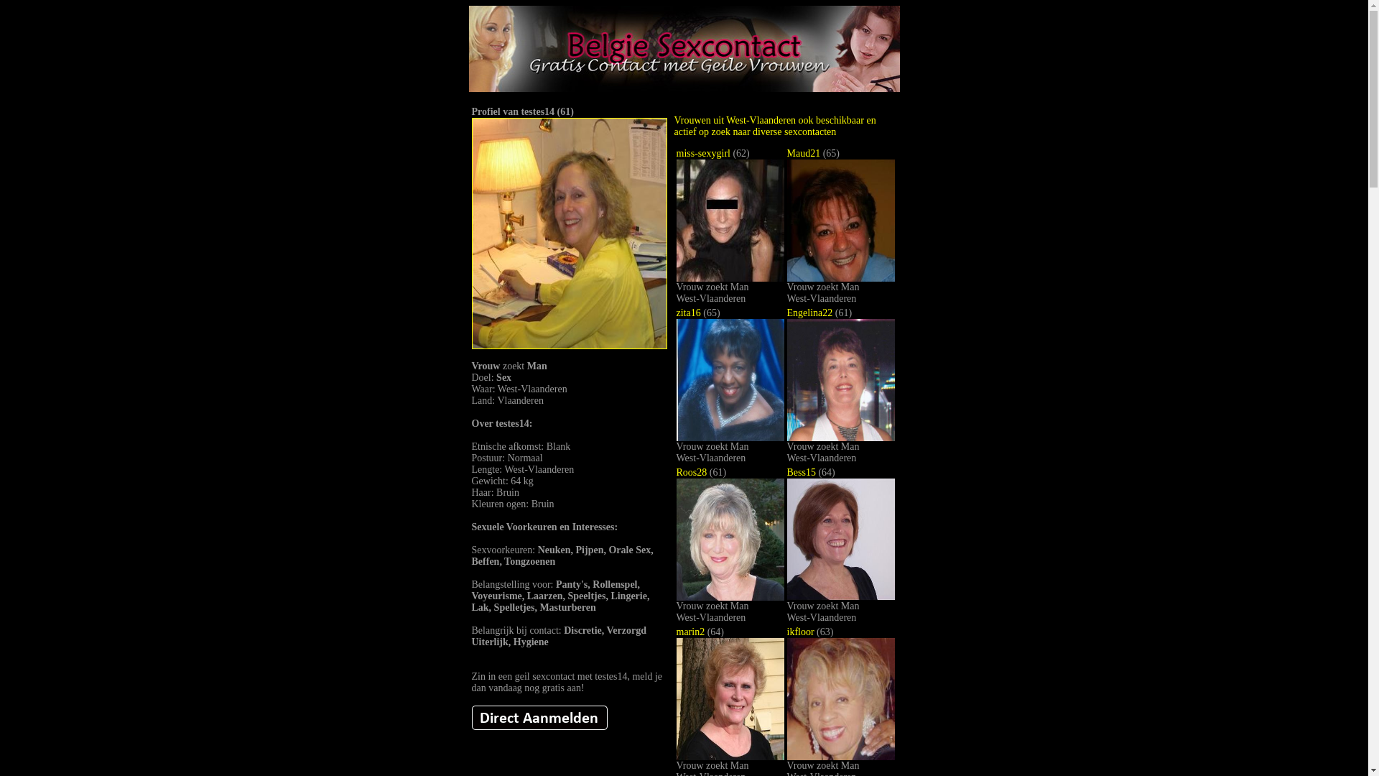 This screenshot has width=1379, height=776. I want to click on Engelina22, so click(810, 313).